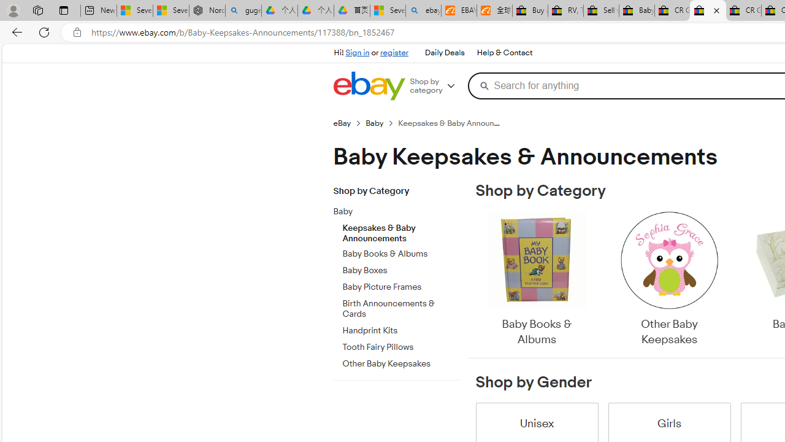  I want to click on eBay, so click(349, 123).